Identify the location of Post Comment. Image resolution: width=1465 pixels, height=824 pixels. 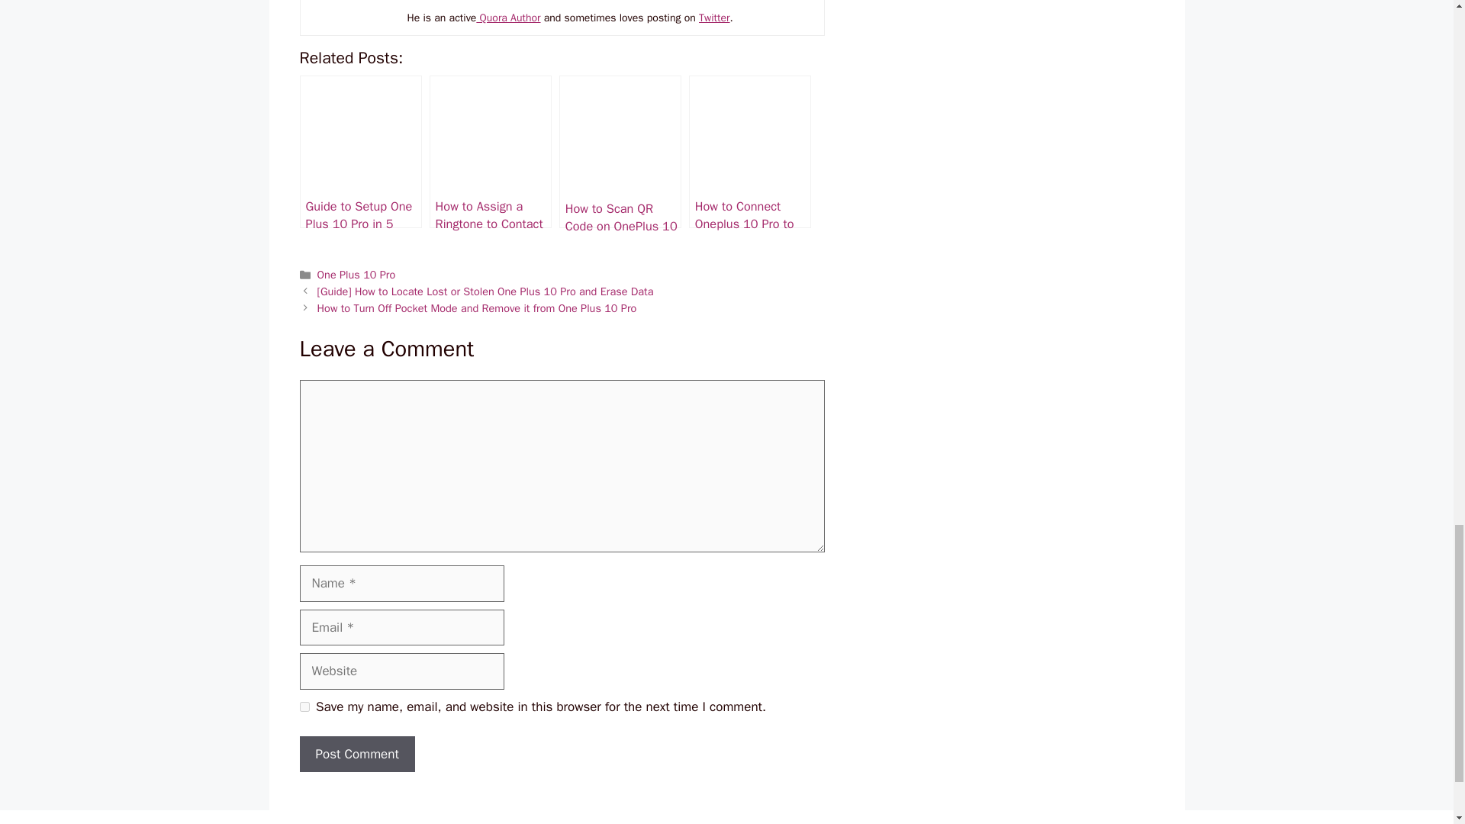
(356, 755).